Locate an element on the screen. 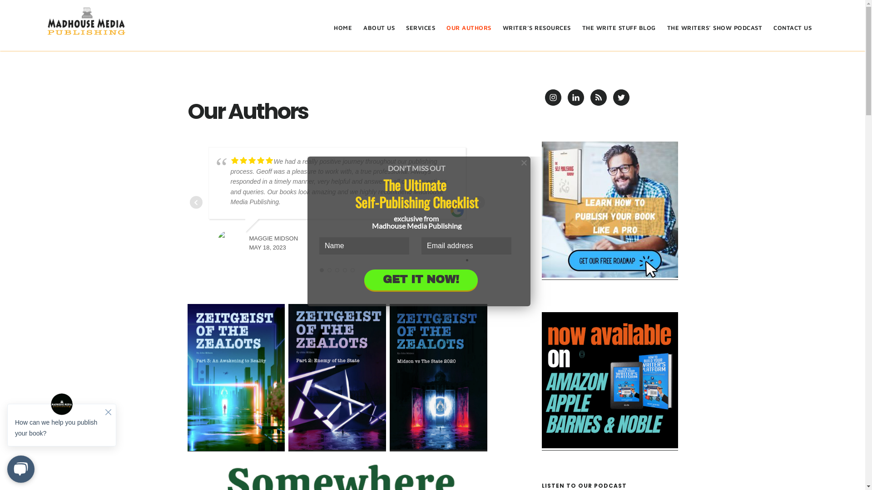 The image size is (872, 490). ABOUT US is located at coordinates (379, 24).